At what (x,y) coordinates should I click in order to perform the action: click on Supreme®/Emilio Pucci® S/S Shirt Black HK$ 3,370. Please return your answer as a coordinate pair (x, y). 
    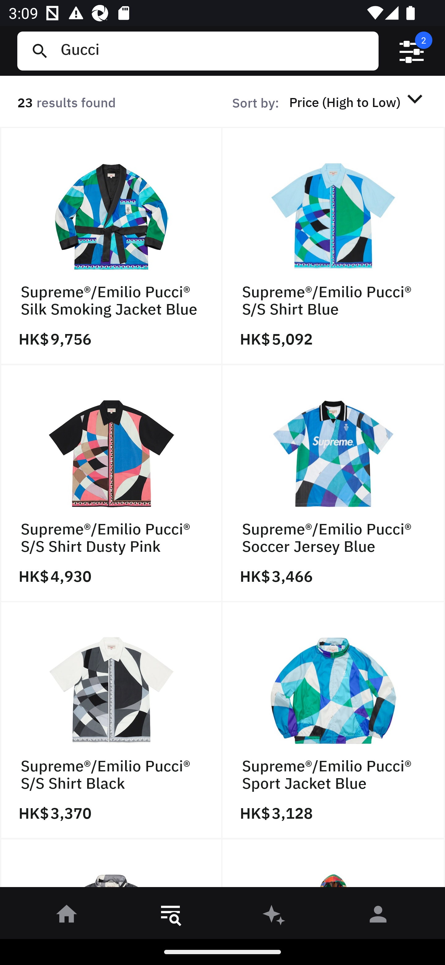
    Looking at the image, I should click on (111, 721).